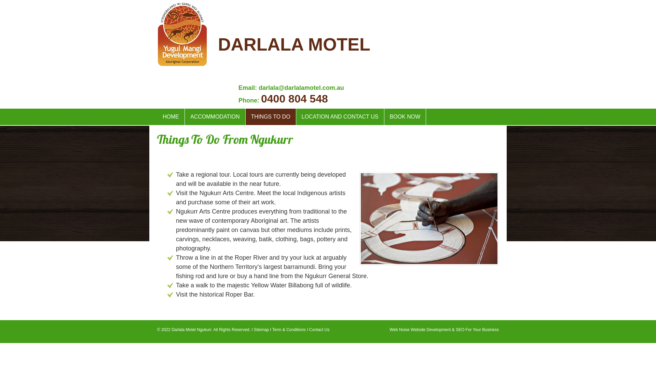 This screenshot has width=656, height=369. I want to click on BOOK NOW, so click(405, 117).